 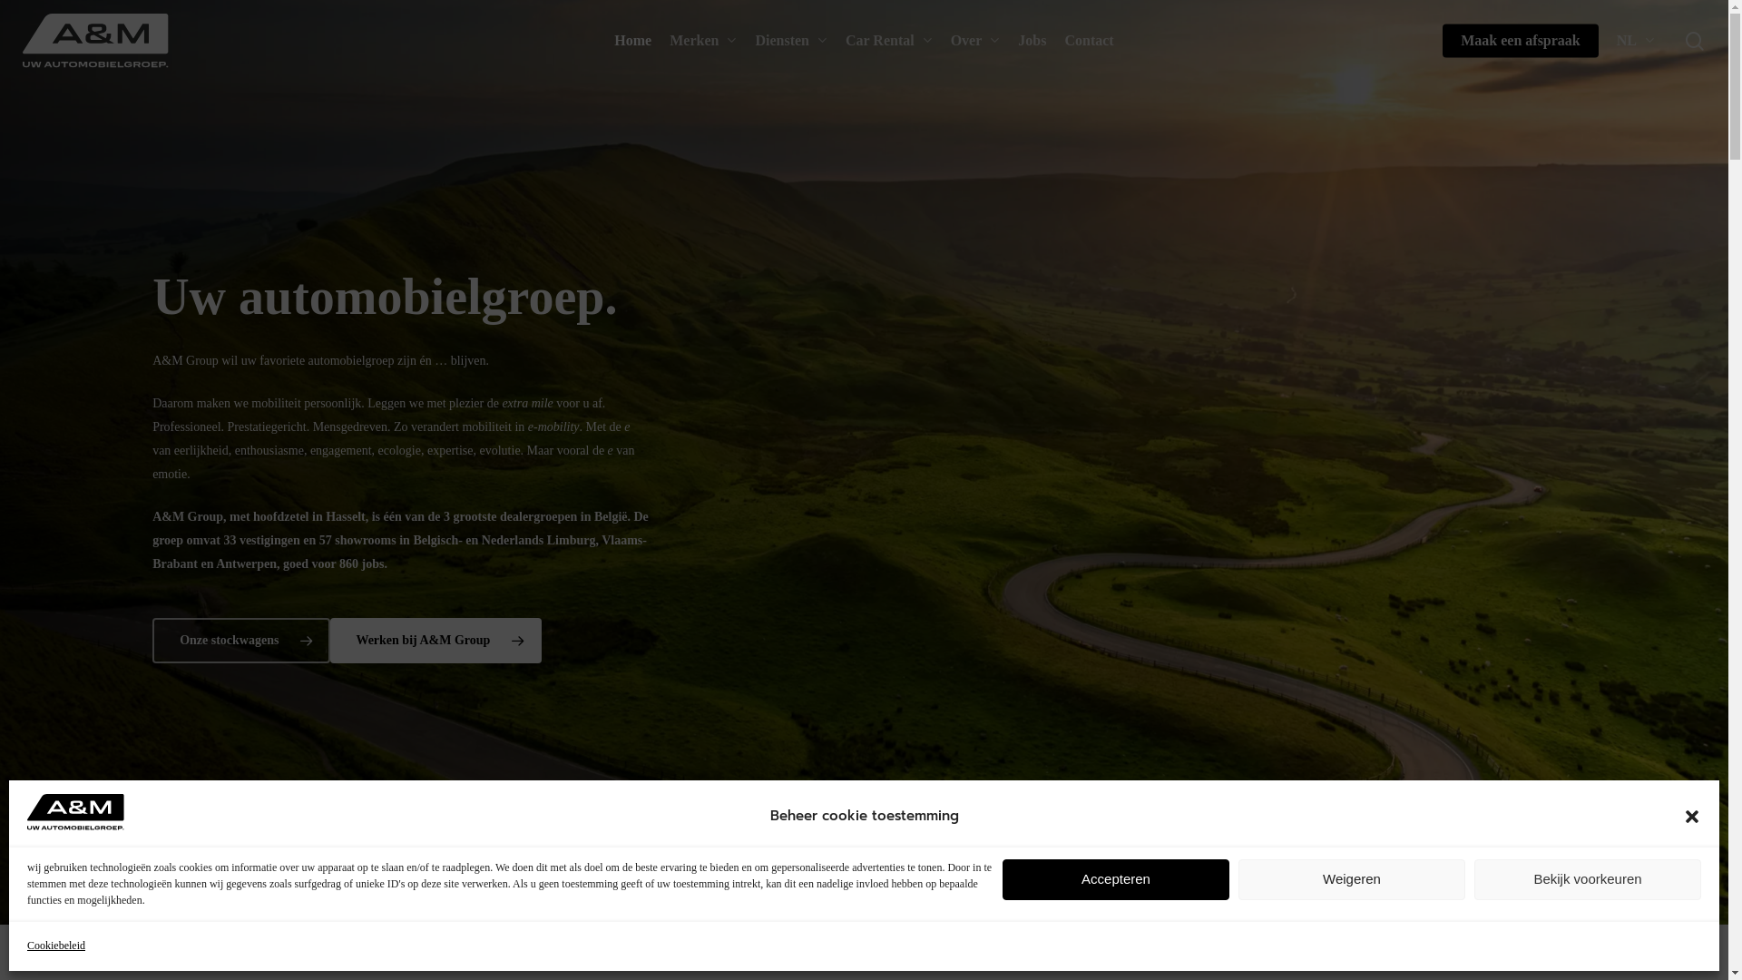 I want to click on Merken, so click(x=703, y=41).